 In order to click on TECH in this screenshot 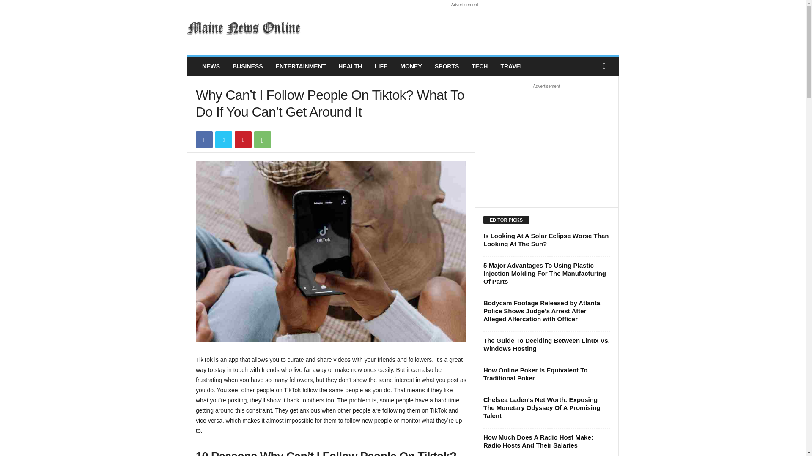, I will do `click(480, 66)`.